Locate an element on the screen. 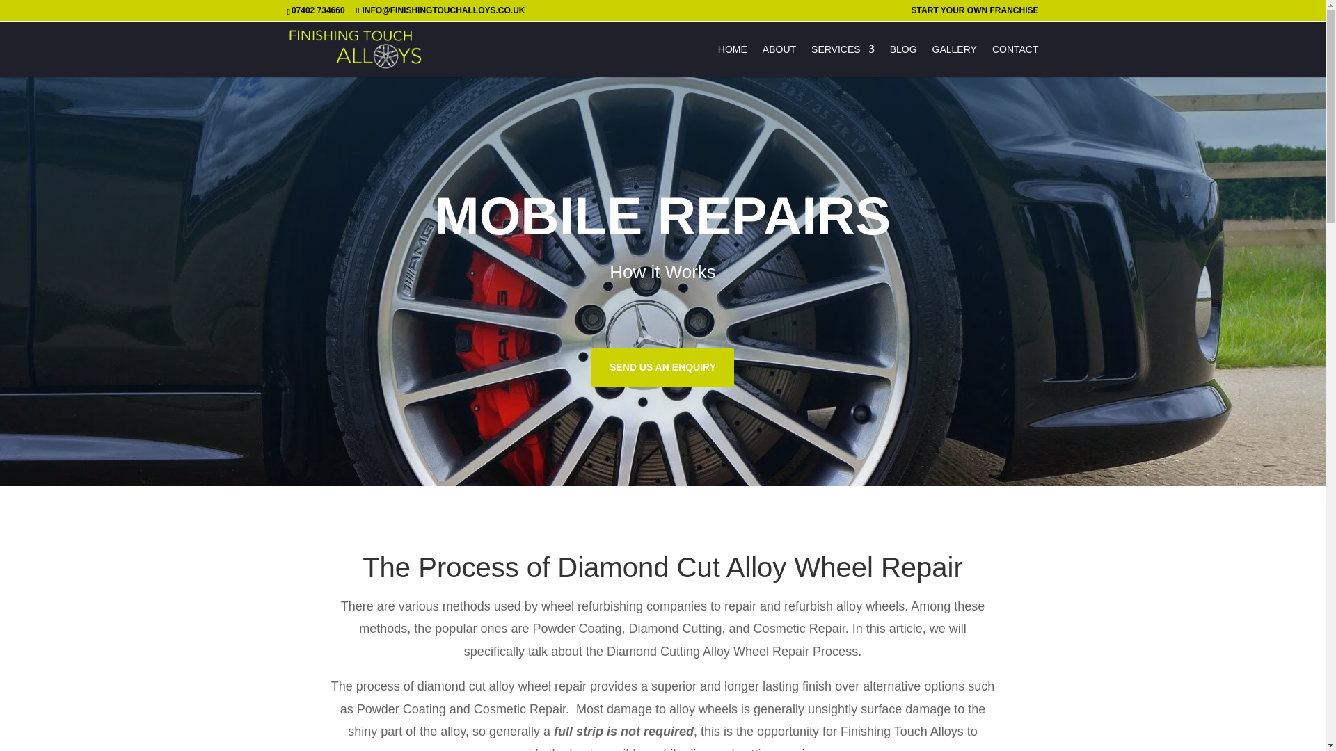 The height and width of the screenshot is (751, 1336). GALLERY is located at coordinates (955, 60).